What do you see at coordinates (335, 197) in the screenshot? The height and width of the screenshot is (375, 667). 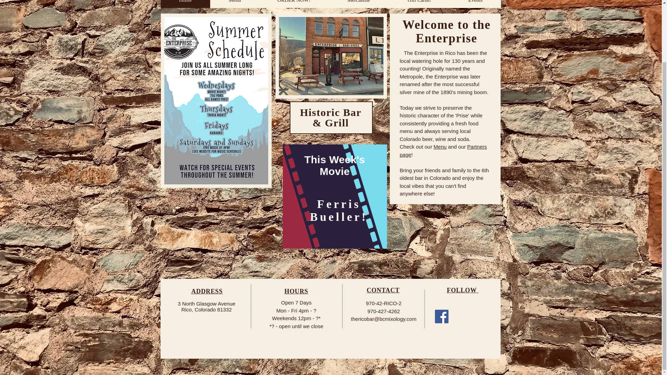 I see `WebBackgroundMovie.png` at bounding box center [335, 197].